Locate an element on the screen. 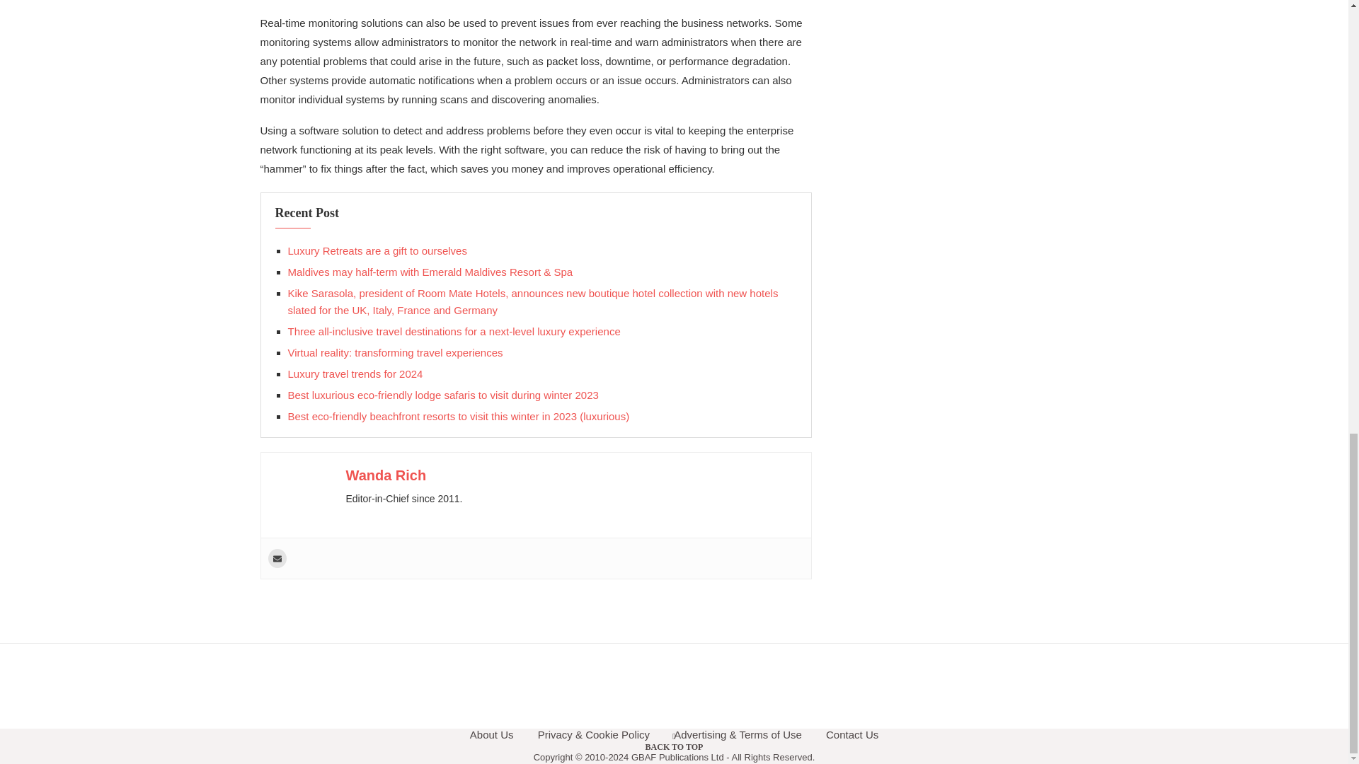 Image resolution: width=1359 pixels, height=764 pixels. User email is located at coordinates (276, 559).